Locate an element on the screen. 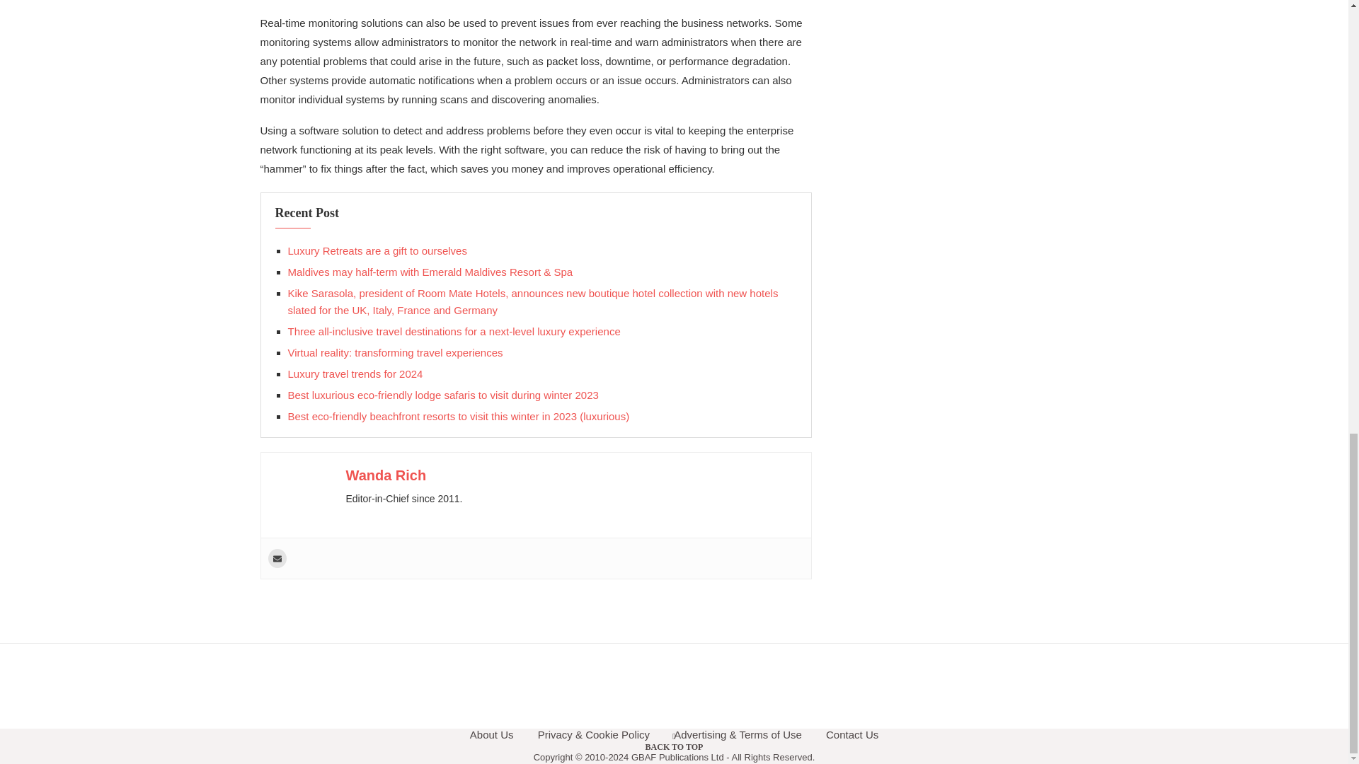 Image resolution: width=1359 pixels, height=764 pixels. User email is located at coordinates (276, 559).